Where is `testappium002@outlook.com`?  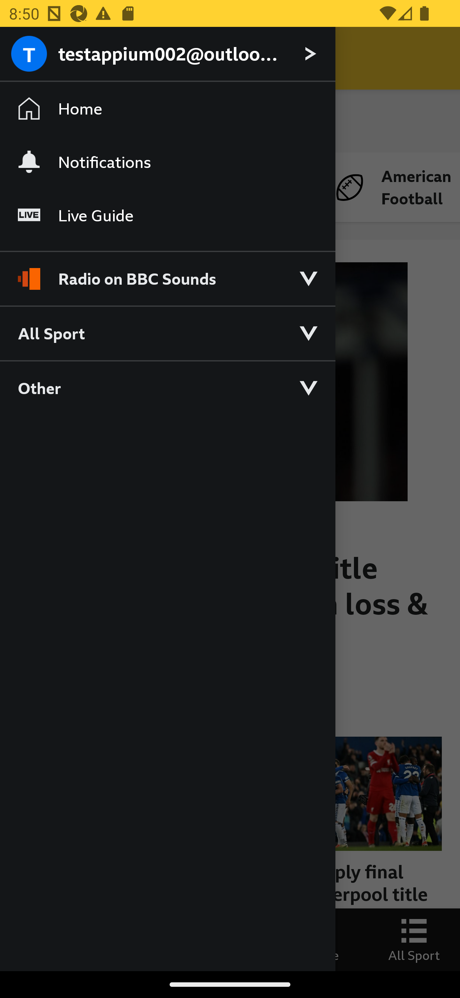
testappium002@outlook.com is located at coordinates (167, 54).